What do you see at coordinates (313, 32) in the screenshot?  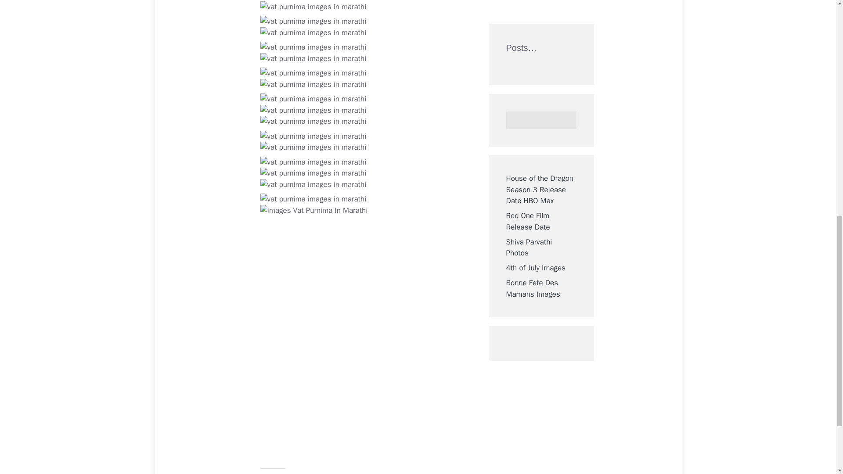 I see `Vat Purnima Images In Marathi 7` at bounding box center [313, 32].